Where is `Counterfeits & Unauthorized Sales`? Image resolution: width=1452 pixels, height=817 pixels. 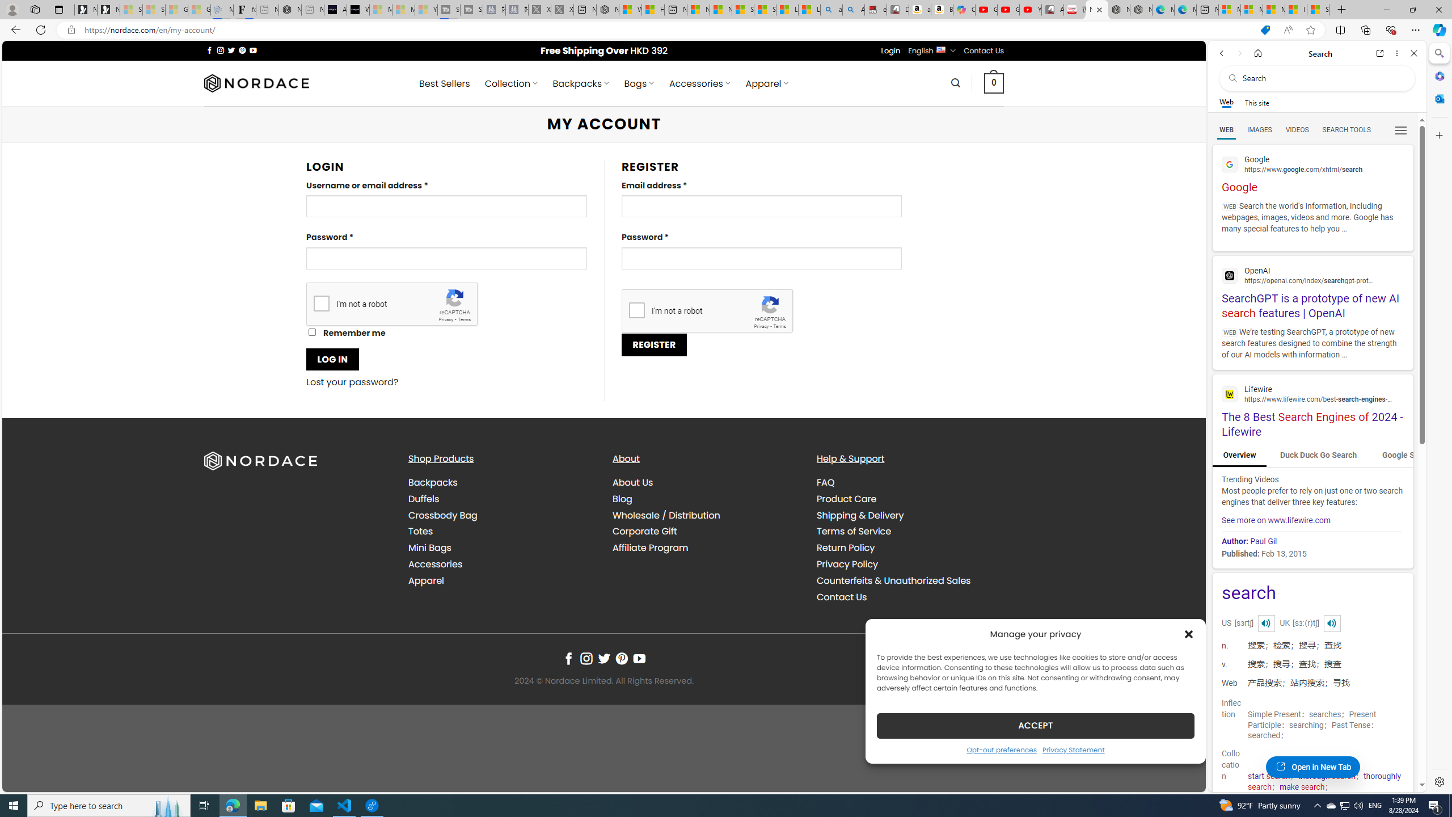 Counterfeits & Unauthorized Sales is located at coordinates (909, 580).